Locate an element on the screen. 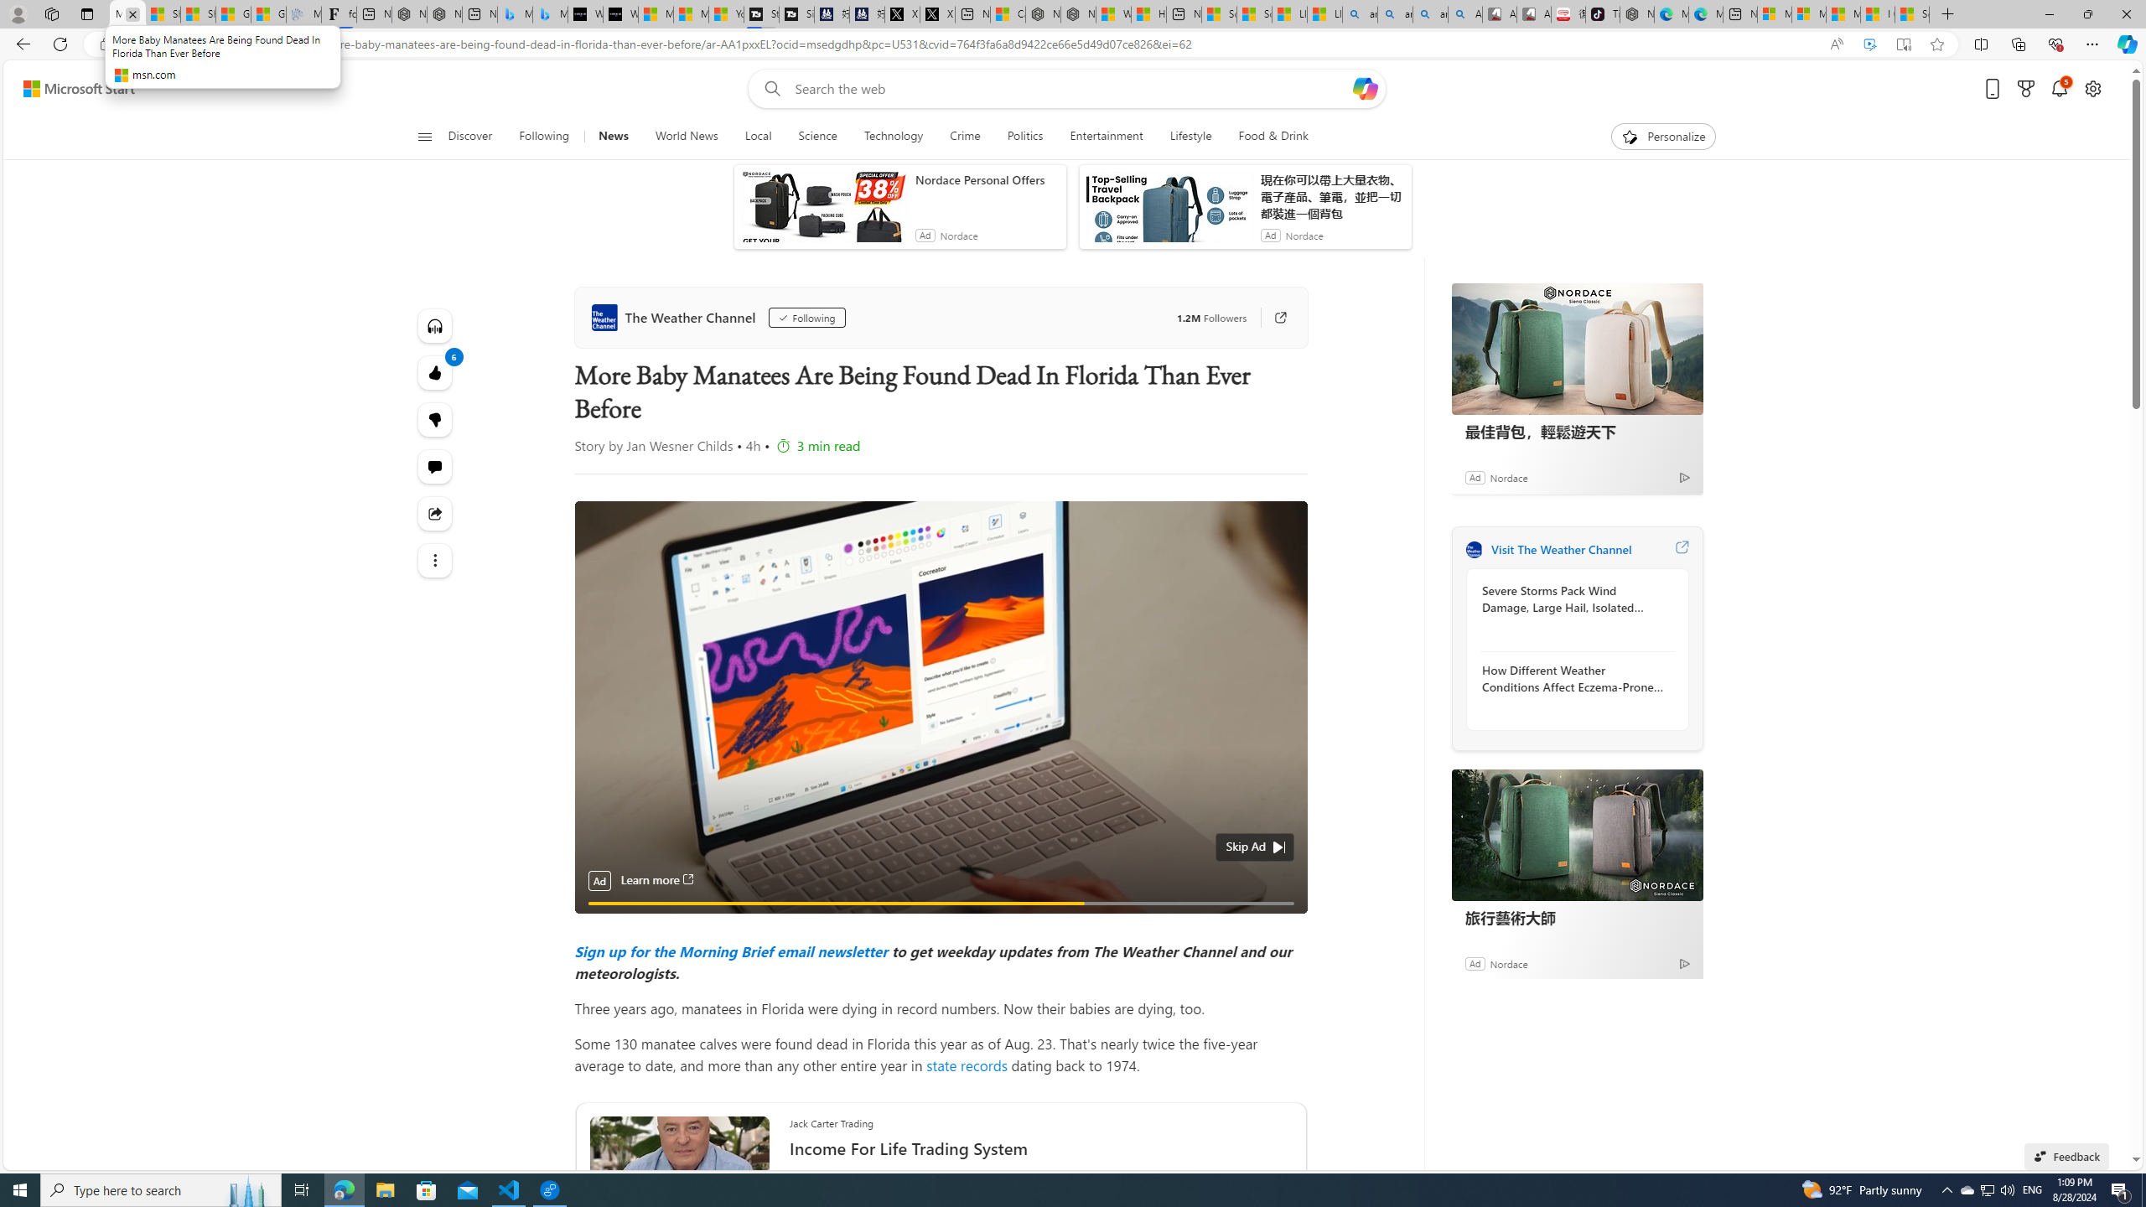 The height and width of the screenshot is (1207, 2146). Lifestyle is located at coordinates (1190, 137).